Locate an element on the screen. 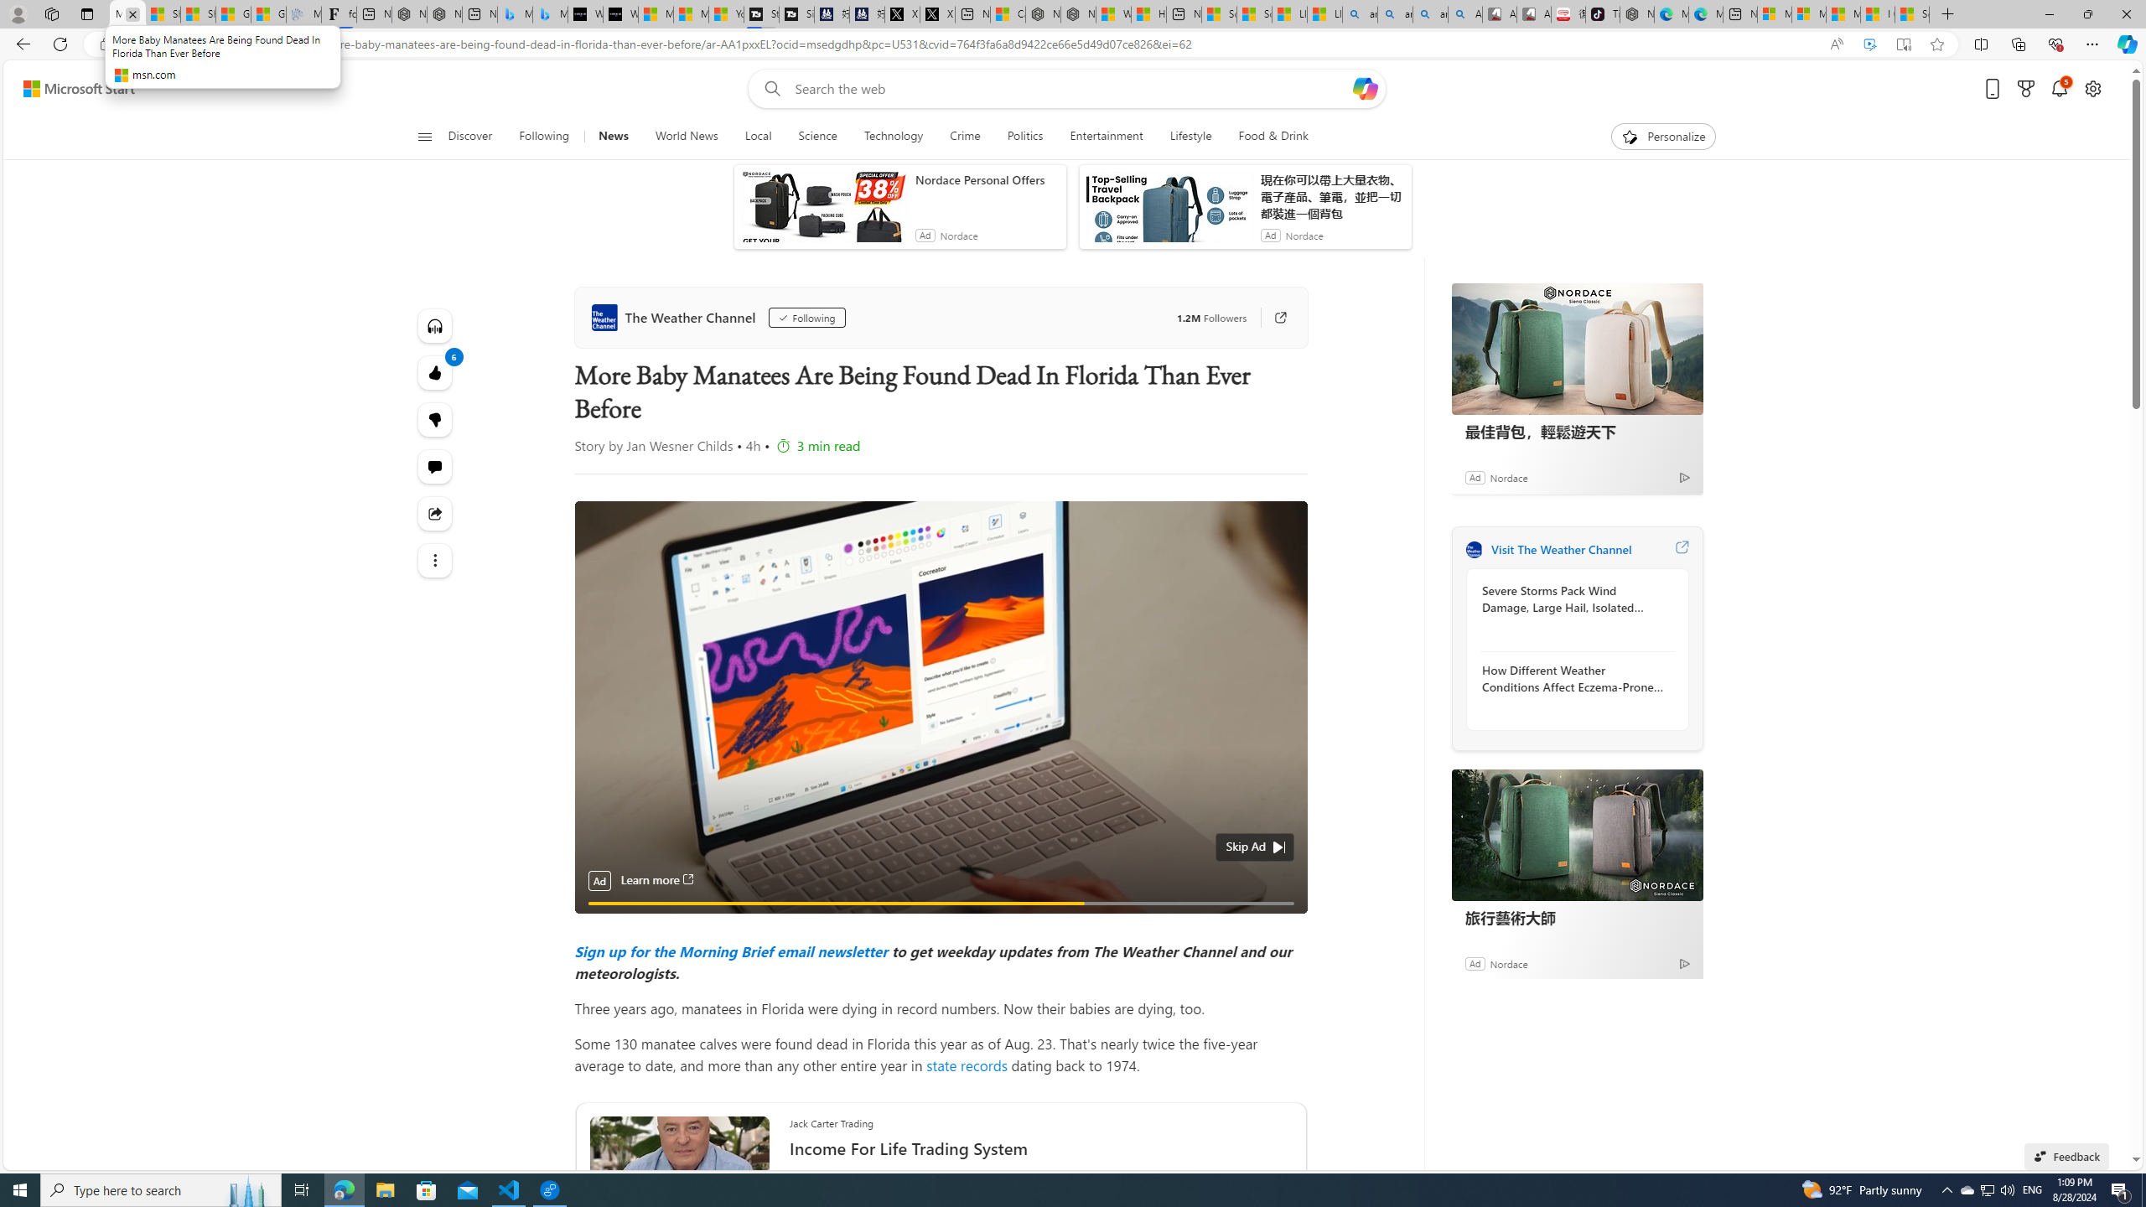 The height and width of the screenshot is (1207, 2146). Lifestyle is located at coordinates (1190, 137).